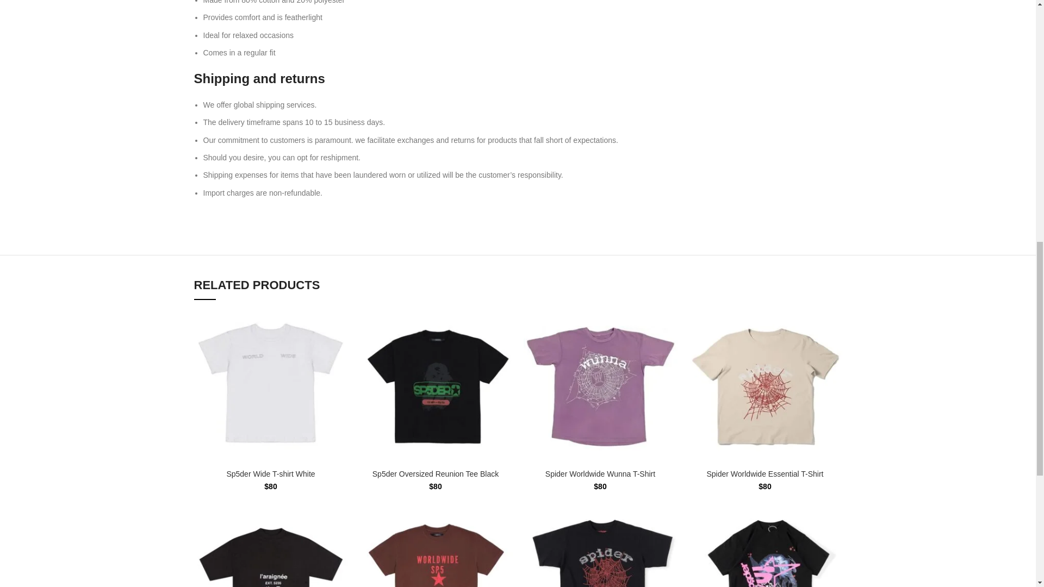  What do you see at coordinates (436, 474) in the screenshot?
I see `Sp5der Oversized Reunion Tee Black` at bounding box center [436, 474].